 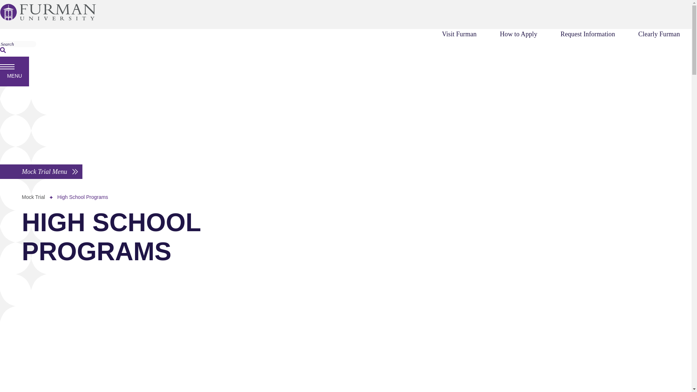 What do you see at coordinates (82, 197) in the screenshot?
I see `High School Programs` at bounding box center [82, 197].